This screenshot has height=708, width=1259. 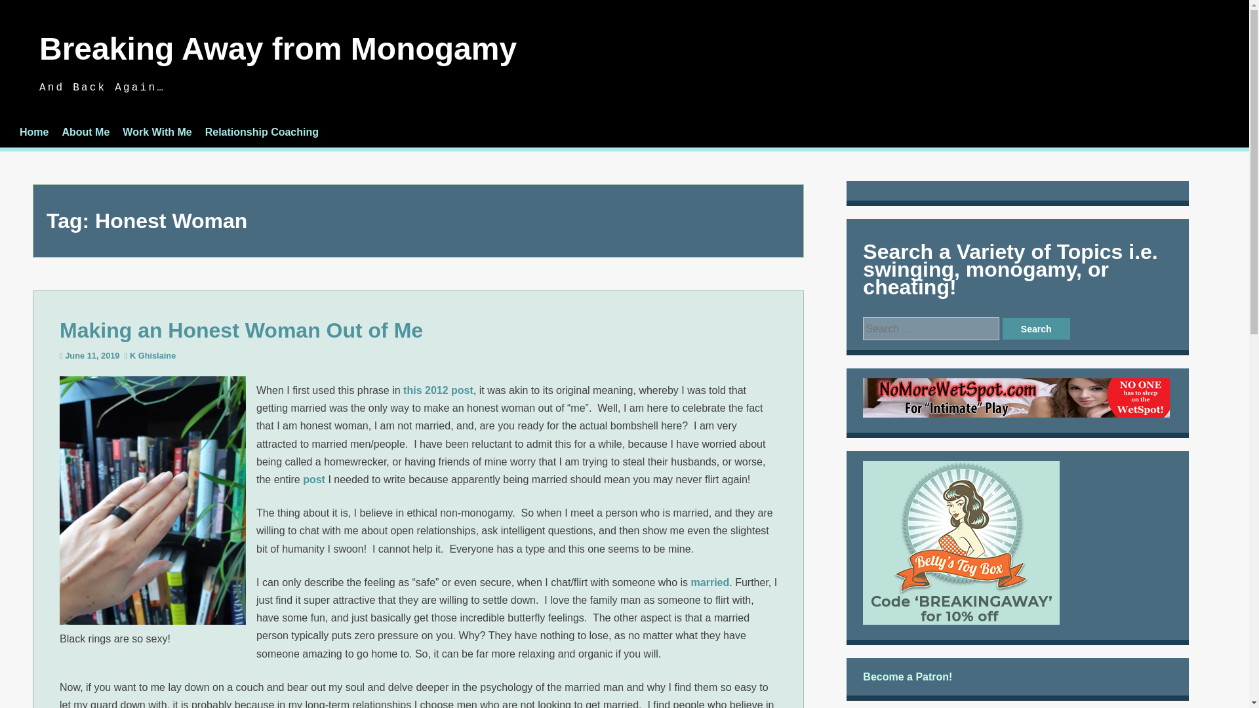 What do you see at coordinates (1036, 329) in the screenshot?
I see `Search` at bounding box center [1036, 329].